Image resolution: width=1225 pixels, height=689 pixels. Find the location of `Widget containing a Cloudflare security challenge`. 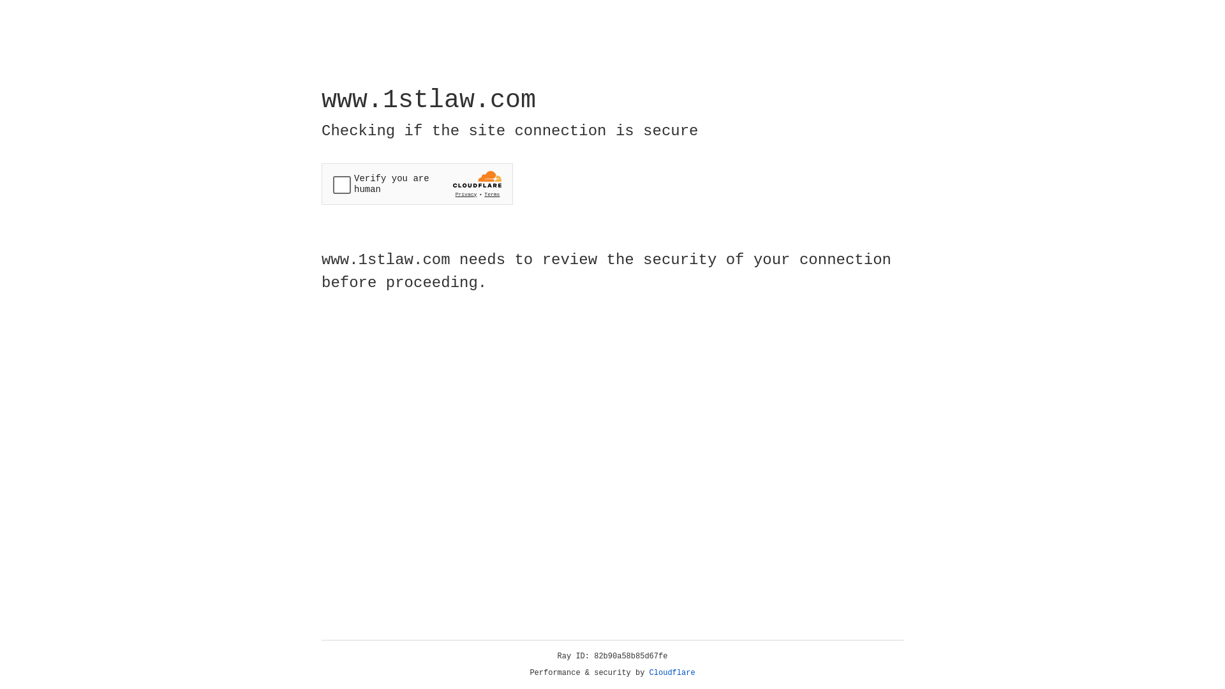

Widget containing a Cloudflare security challenge is located at coordinates (417, 184).